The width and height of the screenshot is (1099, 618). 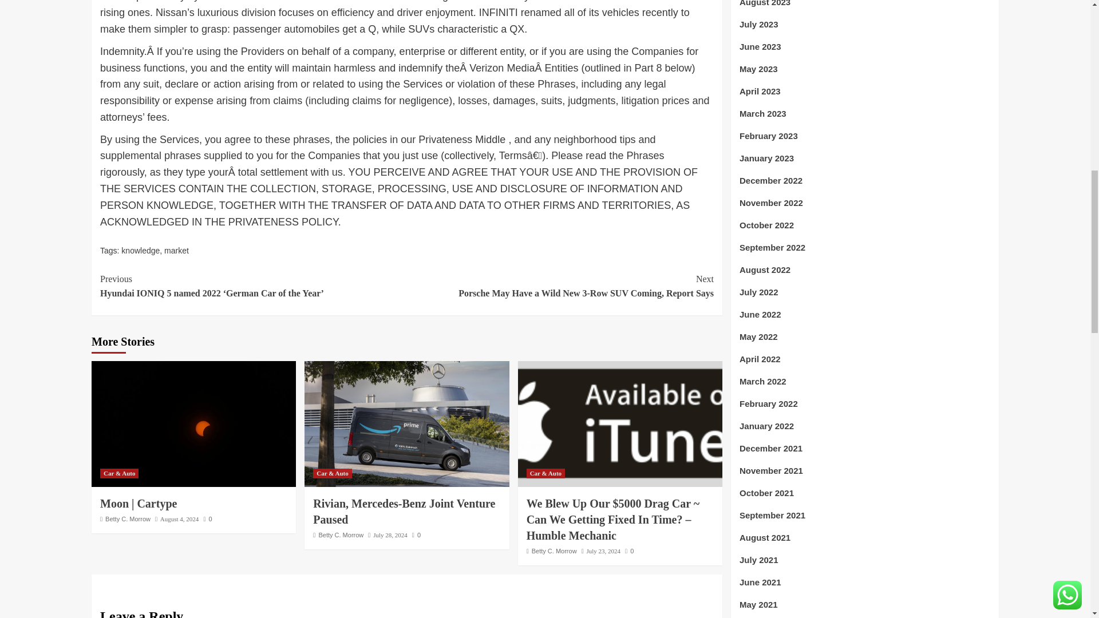 I want to click on knowledge, so click(x=140, y=251).